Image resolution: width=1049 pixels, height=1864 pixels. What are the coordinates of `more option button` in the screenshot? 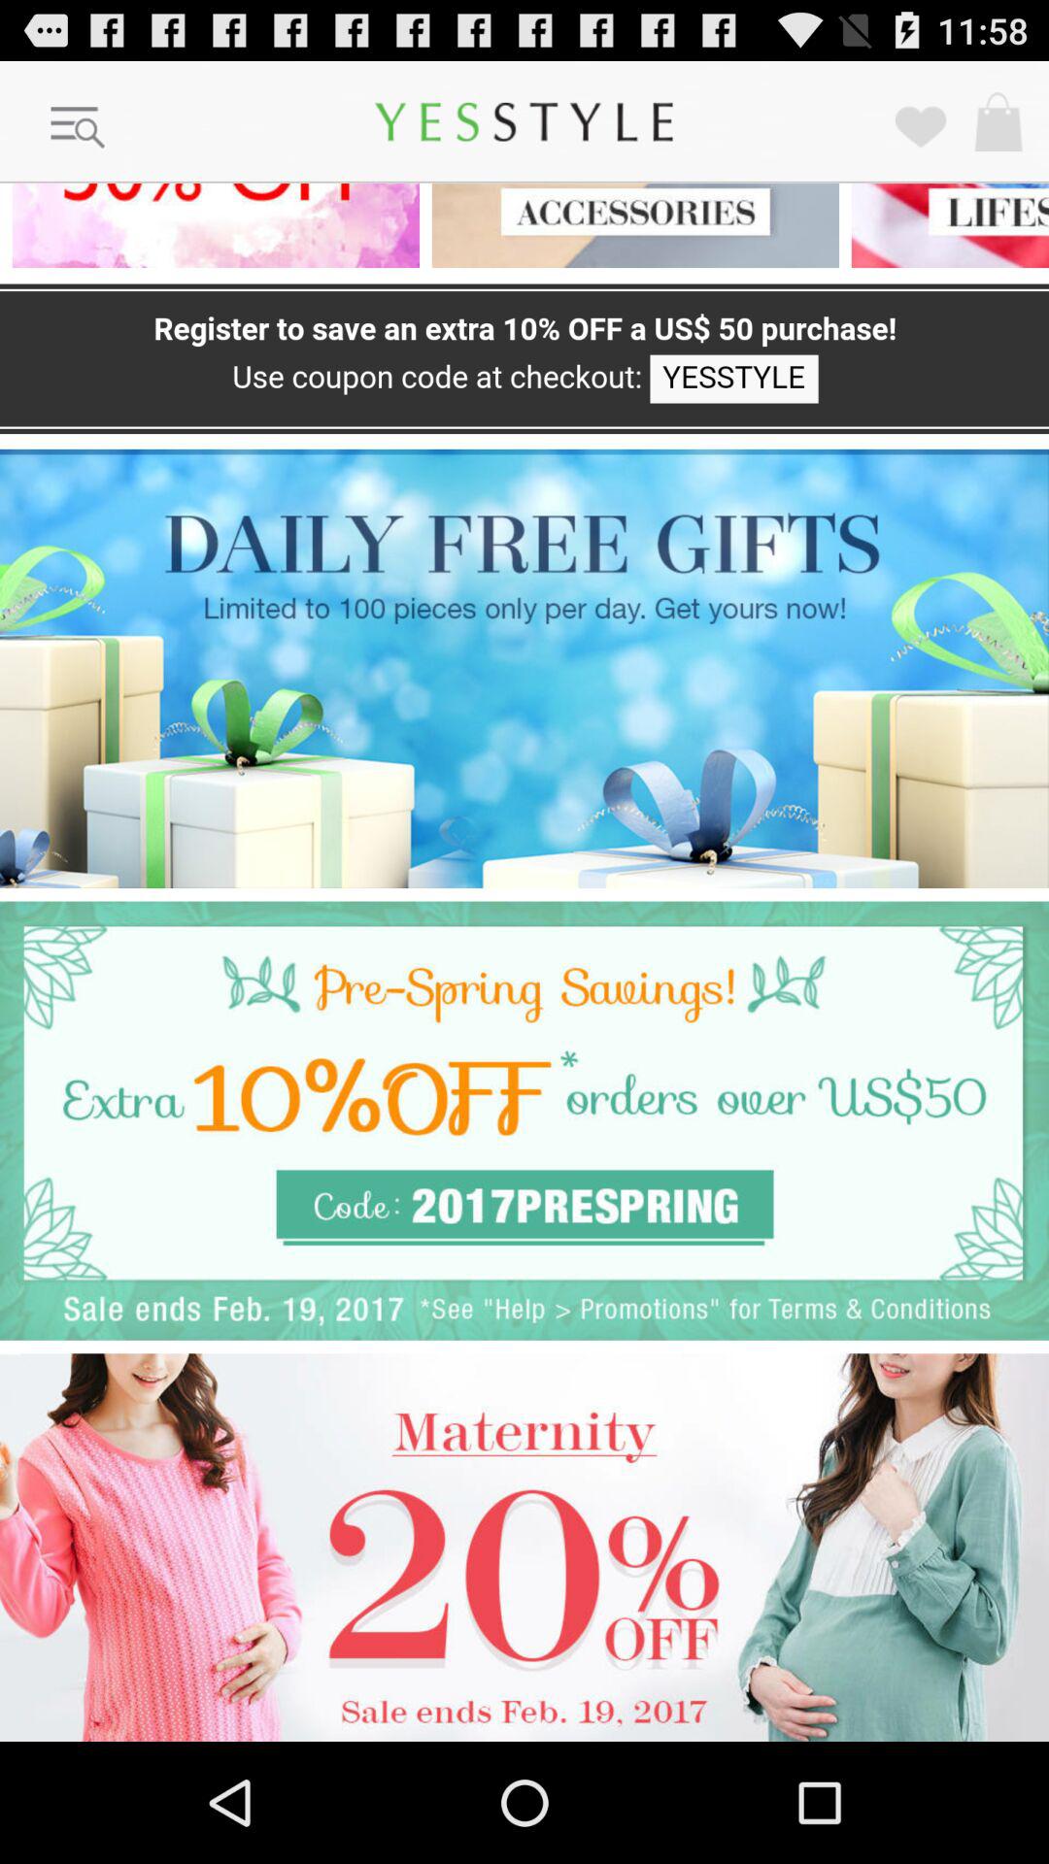 It's located at (79, 128).